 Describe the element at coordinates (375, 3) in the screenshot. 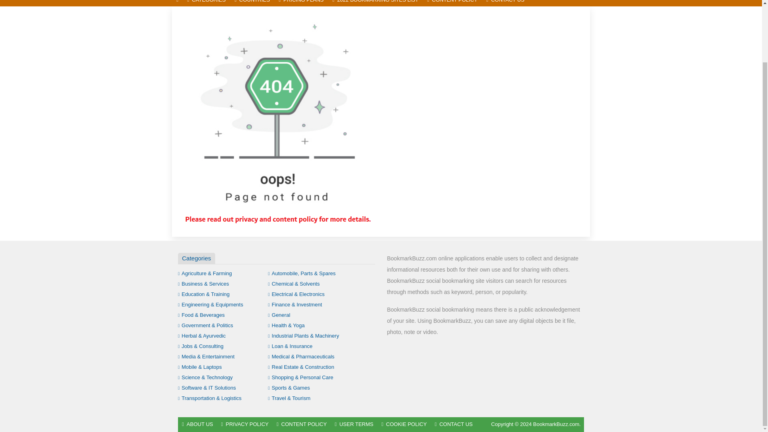

I see `2022 BOOKMARKING SITES LIST` at that location.